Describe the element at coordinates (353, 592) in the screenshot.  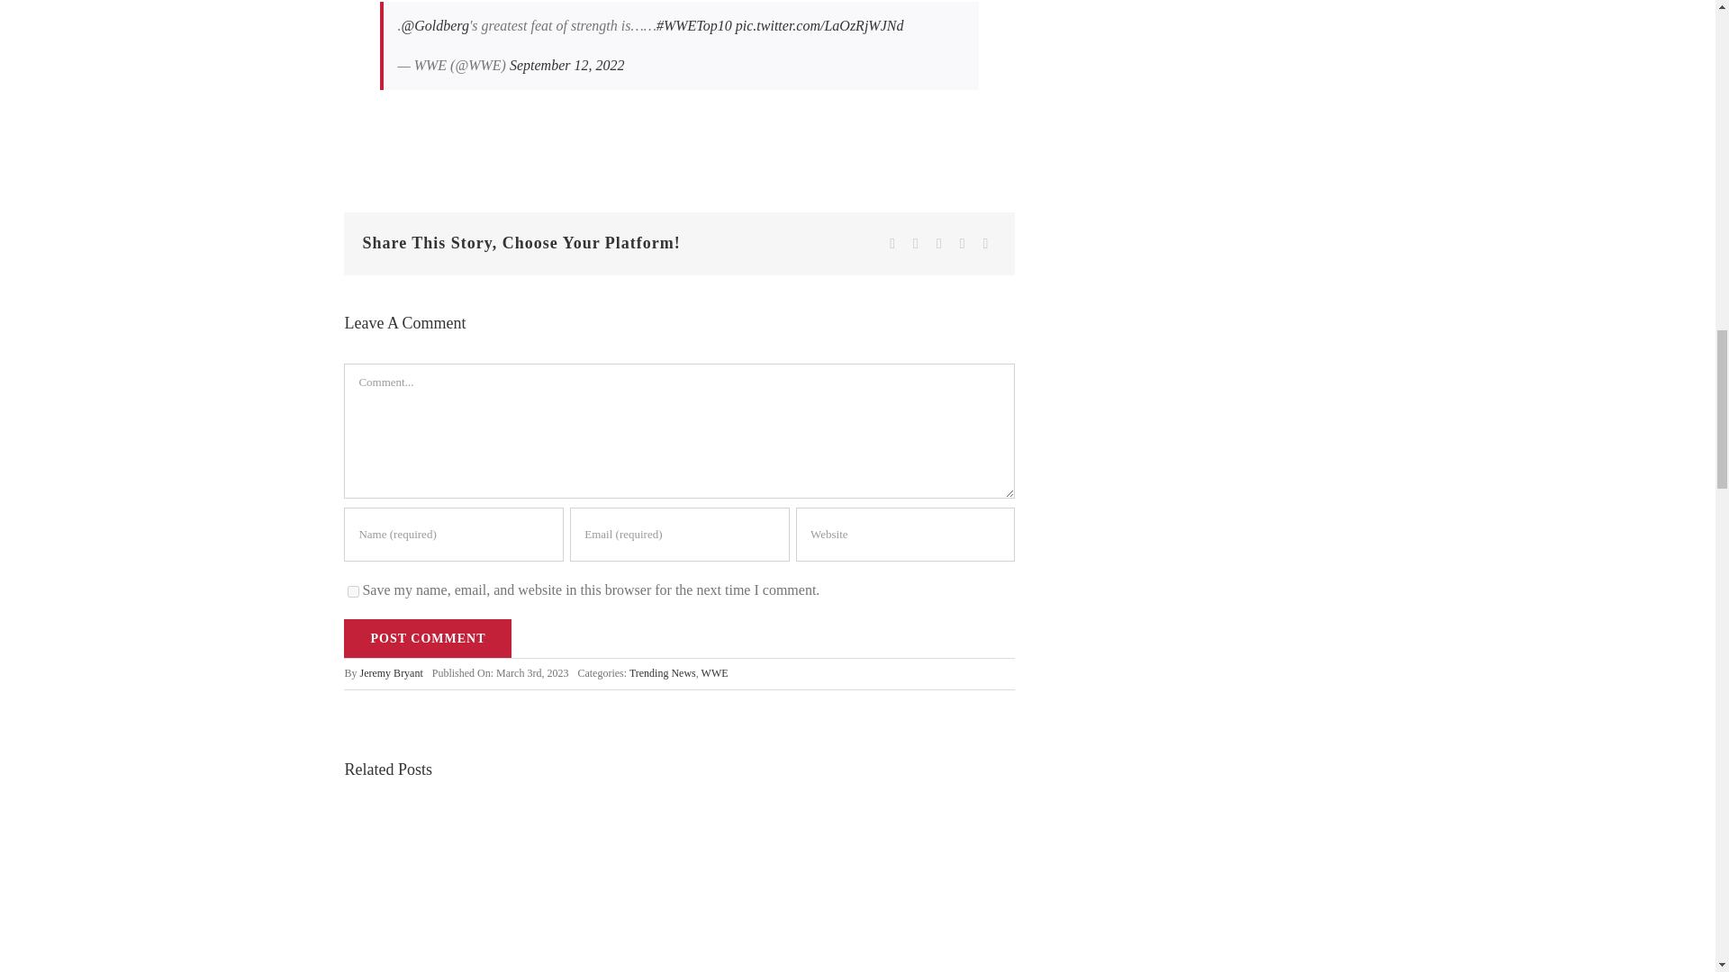
I see `yes` at that location.